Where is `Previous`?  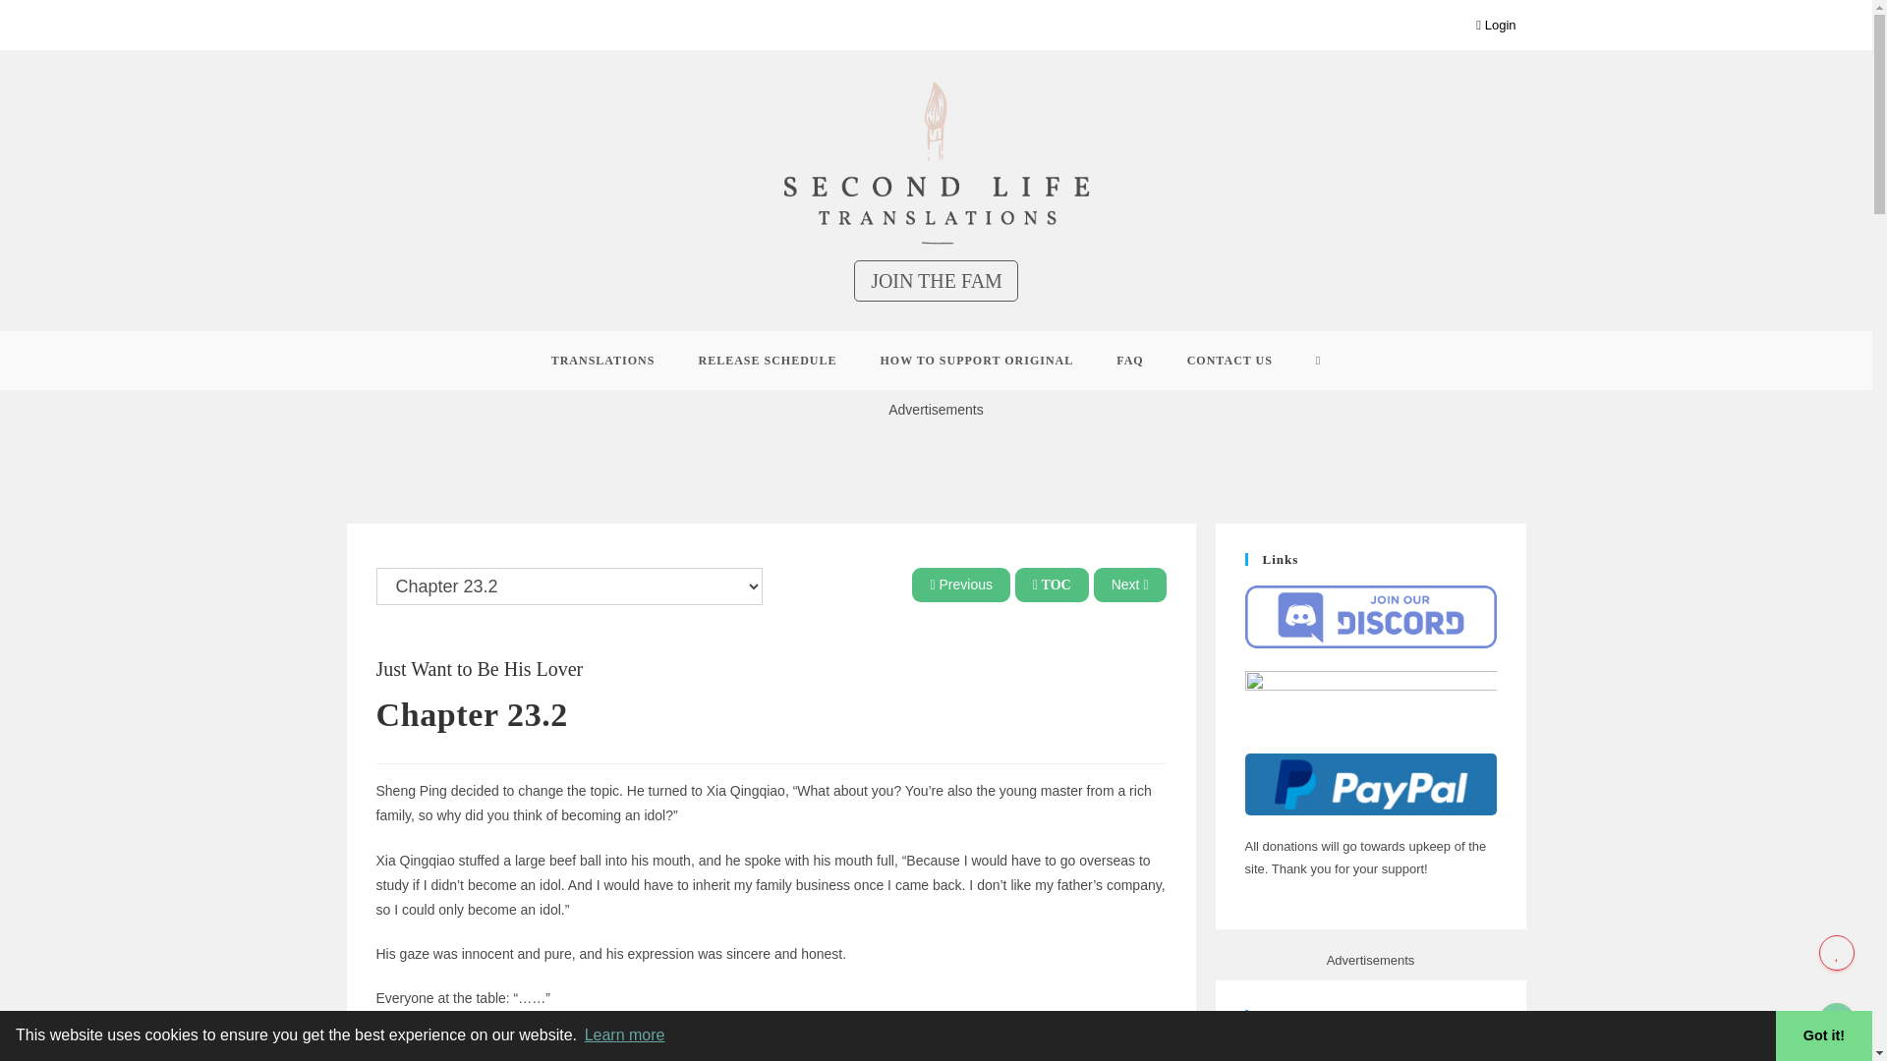 Previous is located at coordinates (961, 584).